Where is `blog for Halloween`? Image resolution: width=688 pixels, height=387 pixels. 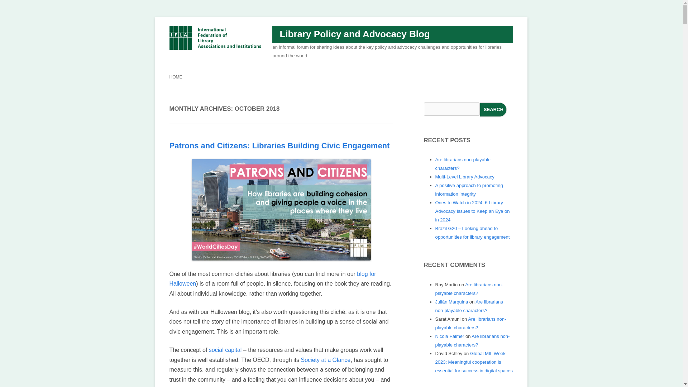 blog for Halloween is located at coordinates (272, 279).